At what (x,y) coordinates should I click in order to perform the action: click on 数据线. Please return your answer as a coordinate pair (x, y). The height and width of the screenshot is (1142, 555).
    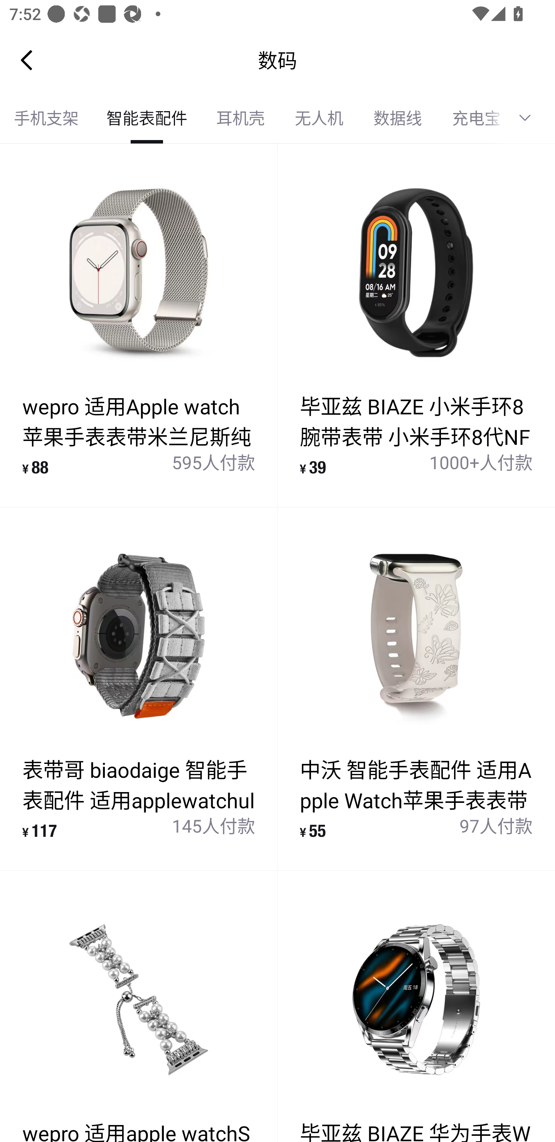
    Looking at the image, I should click on (398, 118).